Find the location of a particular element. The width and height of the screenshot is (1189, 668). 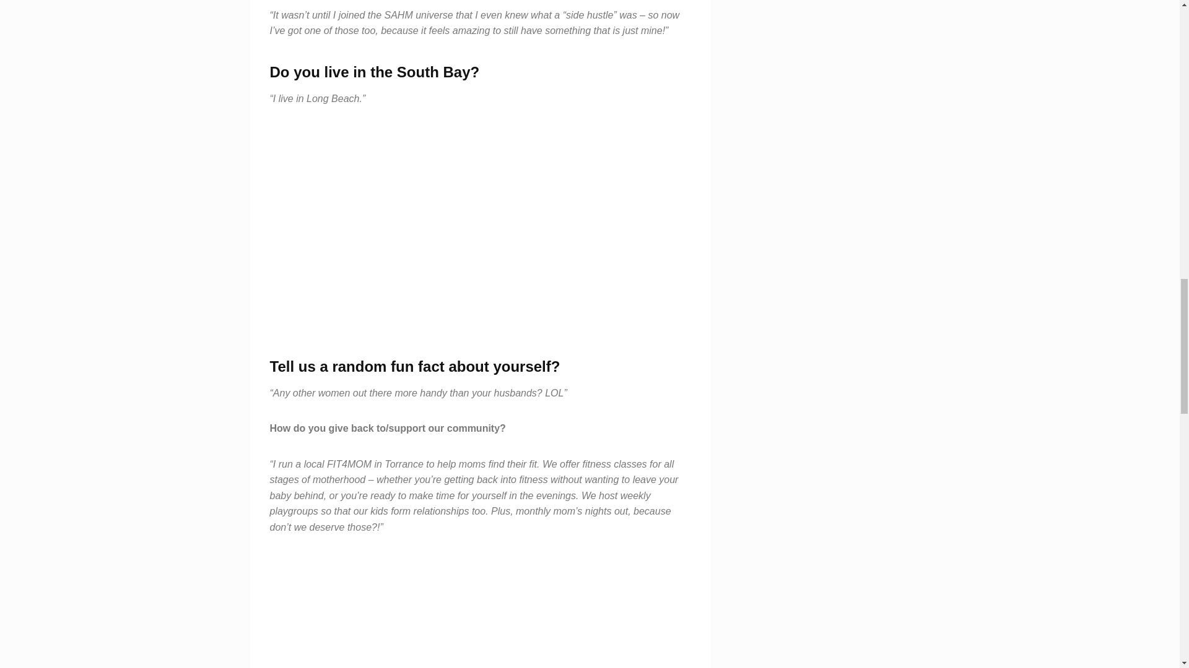

Moms Making A Difference: Natalie Croswell 2 is located at coordinates (481, 230).